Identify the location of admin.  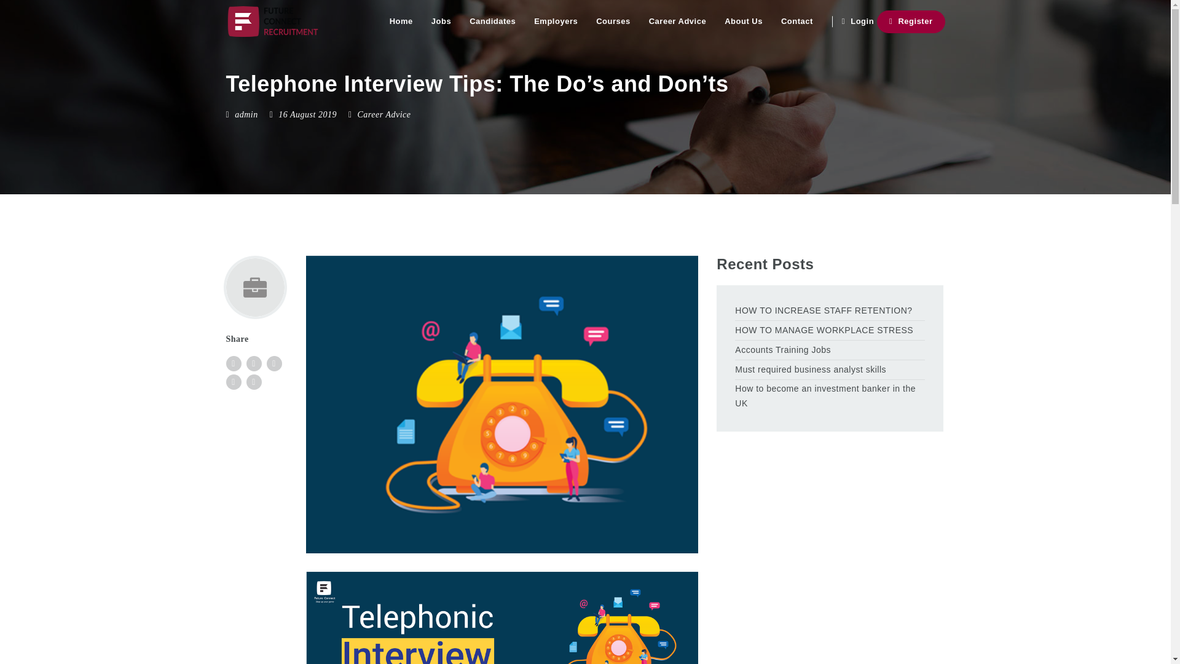
(246, 114).